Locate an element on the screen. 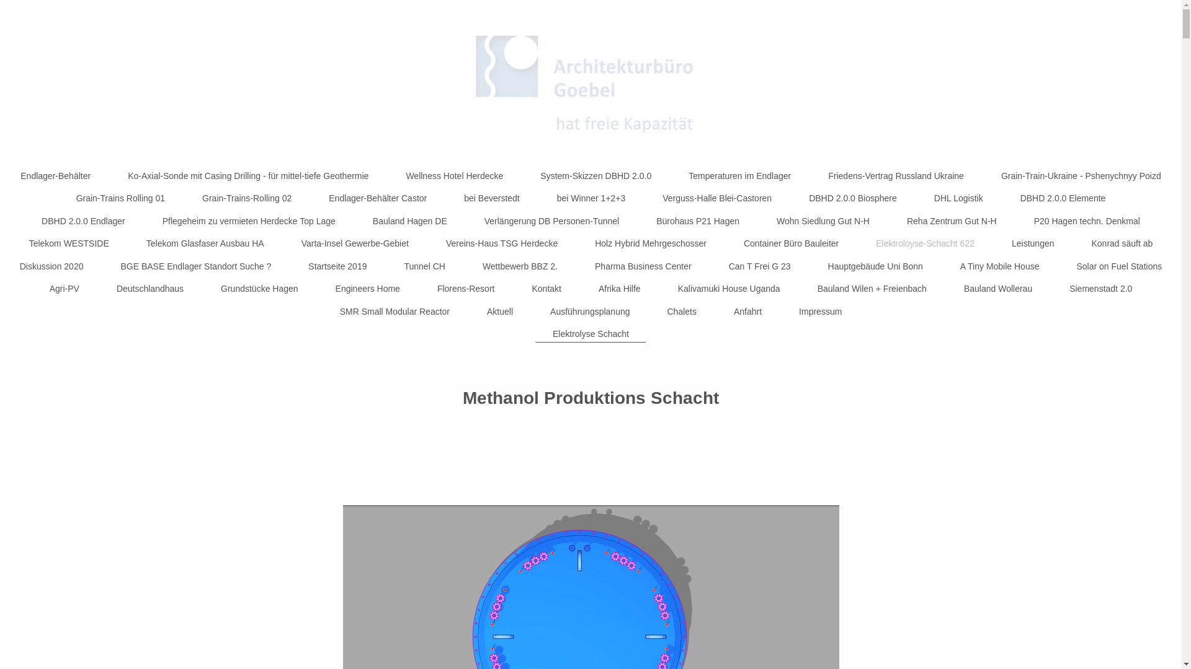 The height and width of the screenshot is (669, 1191). Startseite 2019 is located at coordinates (337, 266).